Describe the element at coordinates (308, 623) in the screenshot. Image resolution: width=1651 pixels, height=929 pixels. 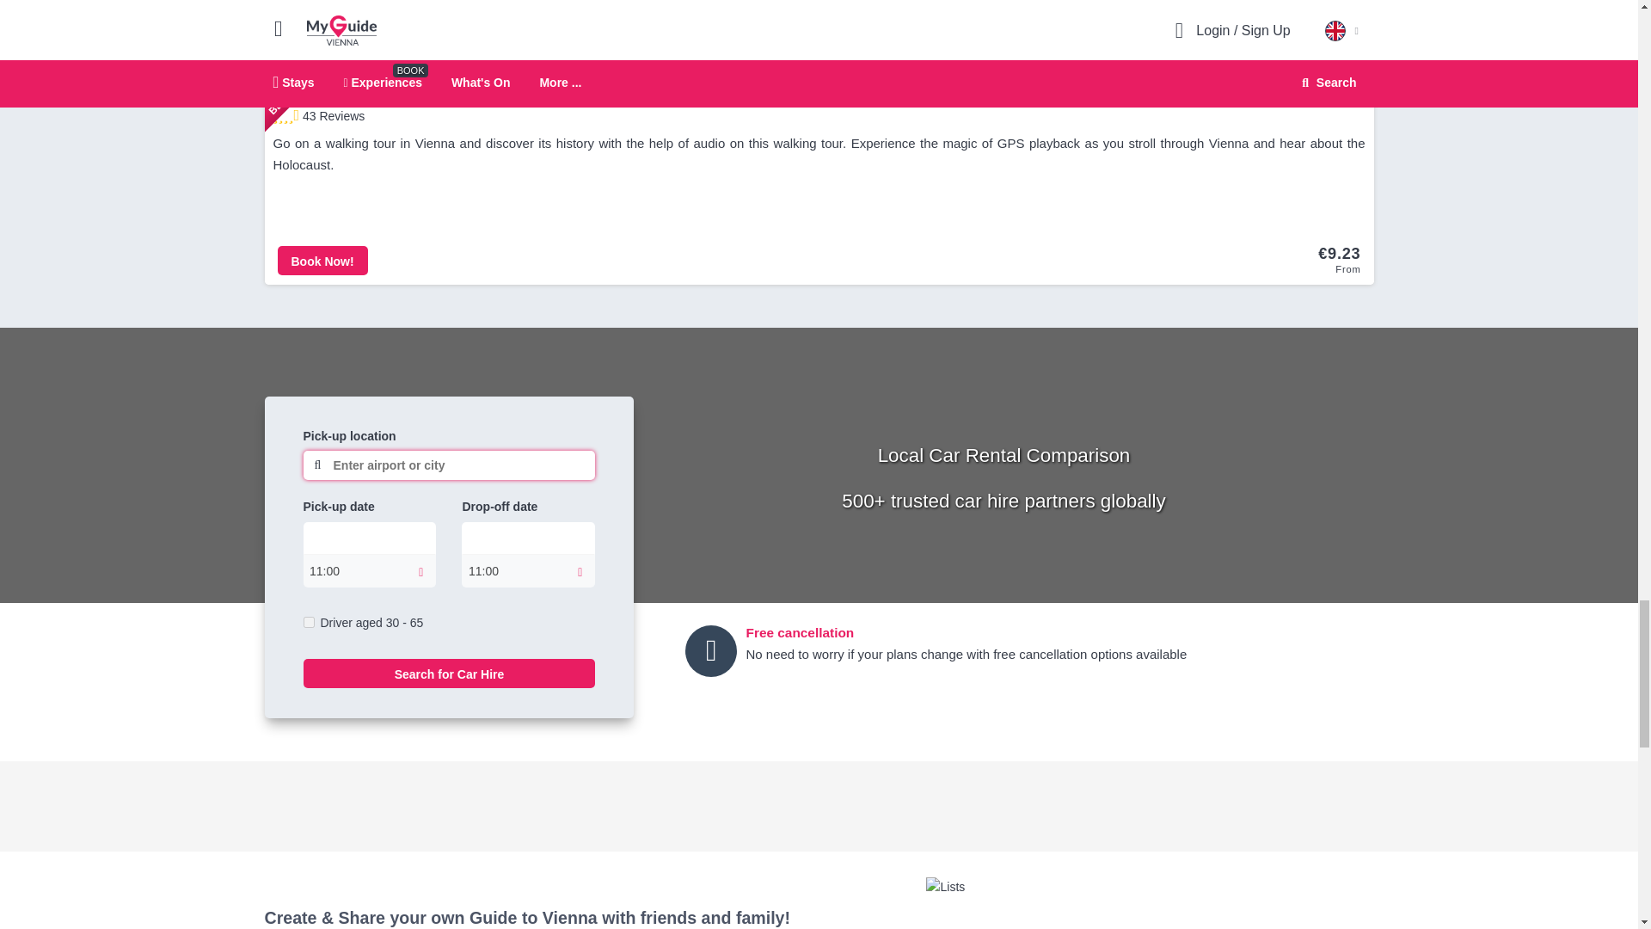
I see `on` at that location.